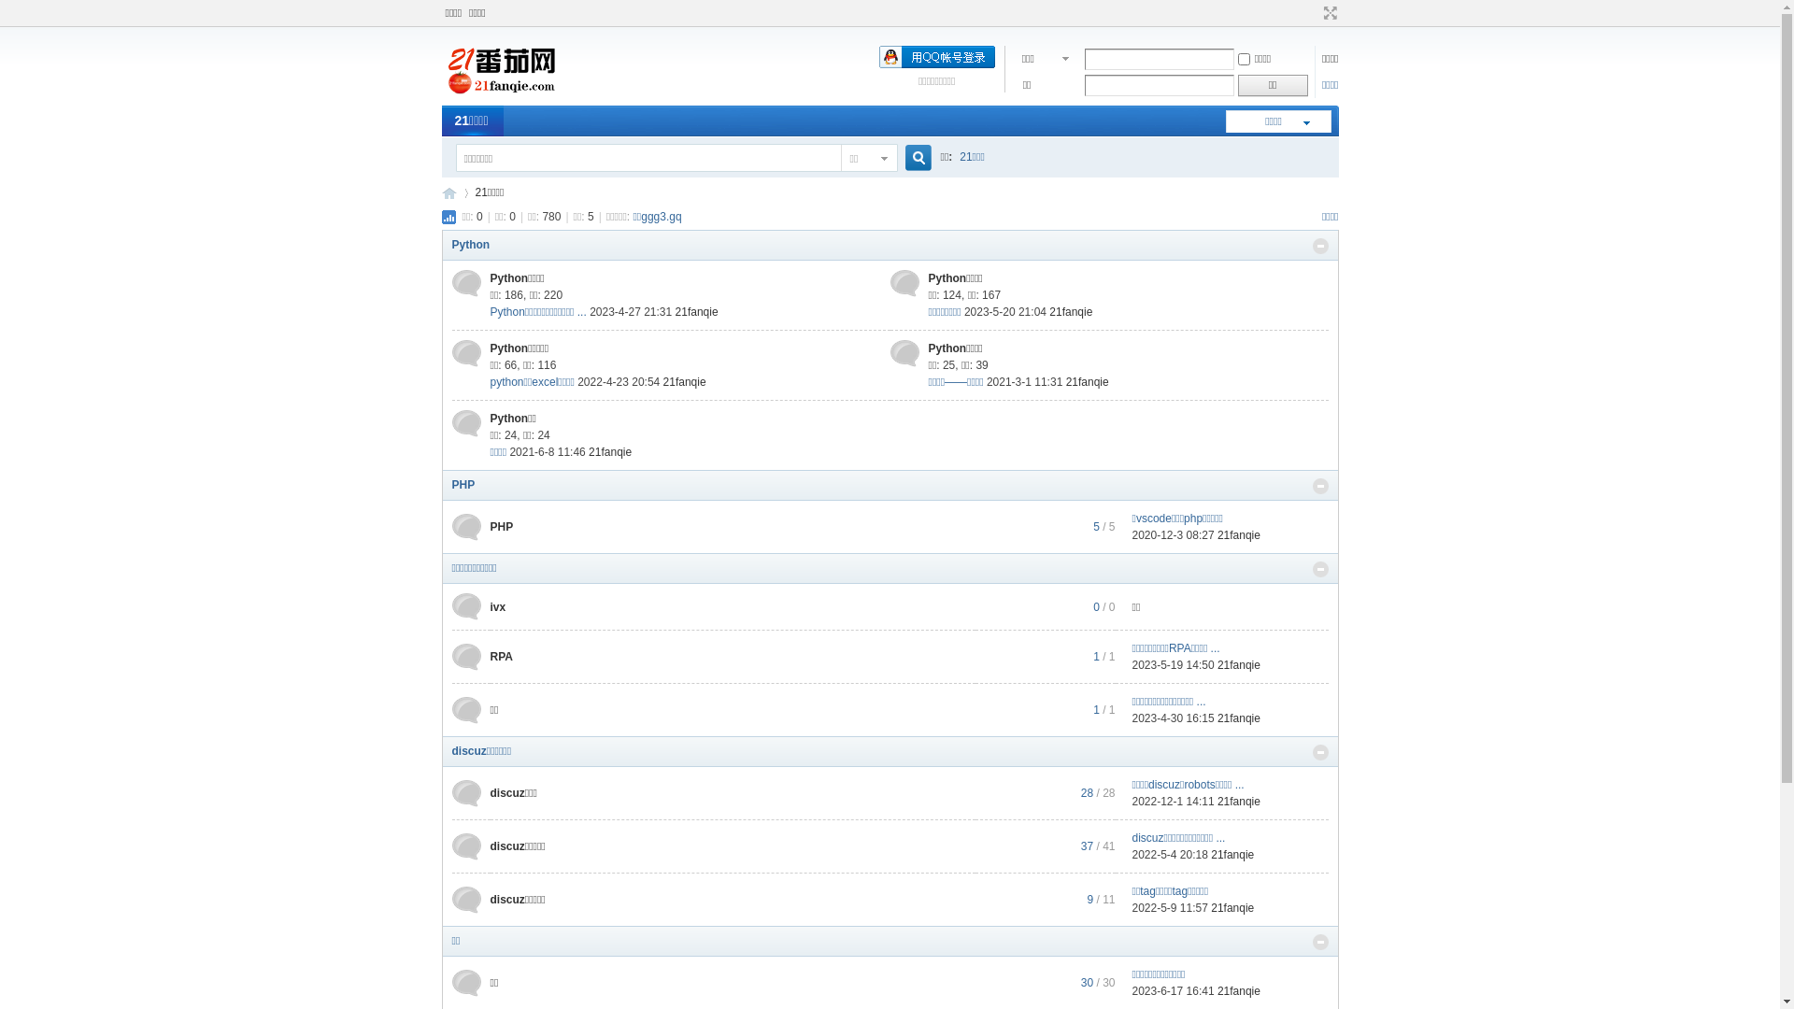  What do you see at coordinates (1232, 908) in the screenshot?
I see `21fanqie` at bounding box center [1232, 908].